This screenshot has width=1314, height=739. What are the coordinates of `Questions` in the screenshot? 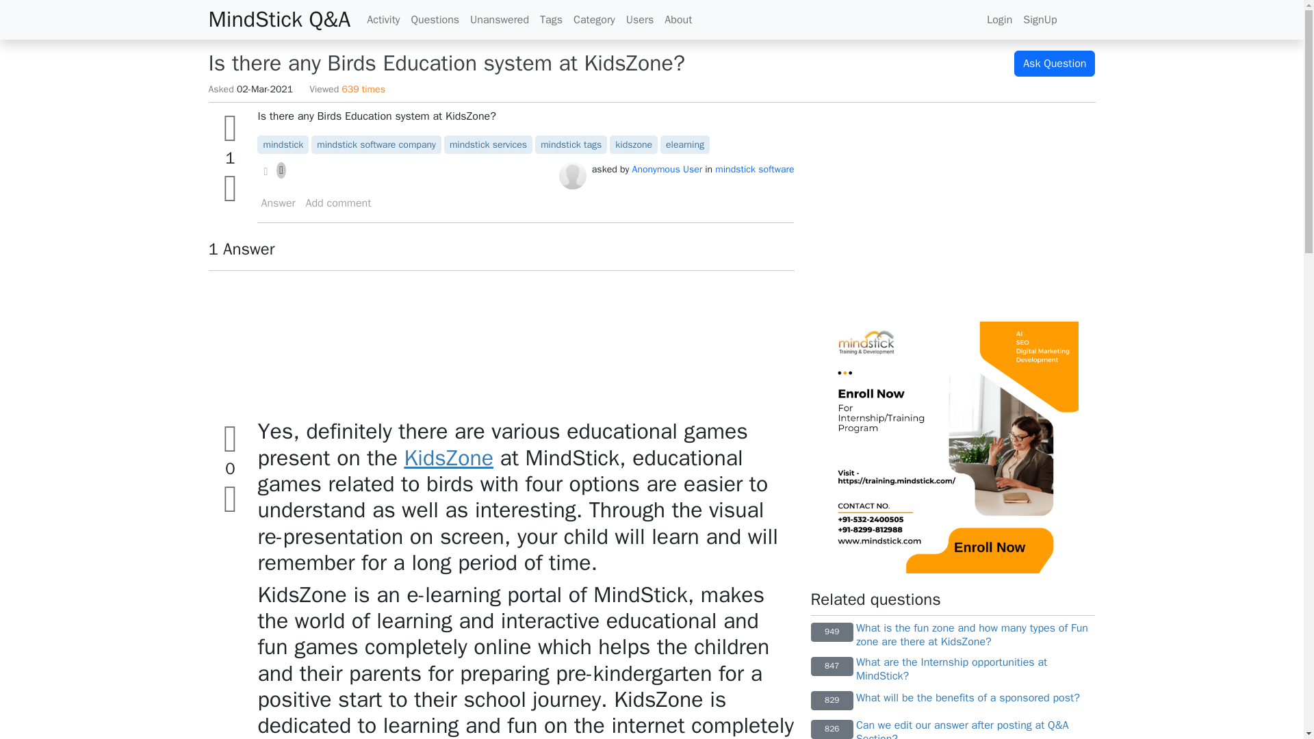 It's located at (435, 19).